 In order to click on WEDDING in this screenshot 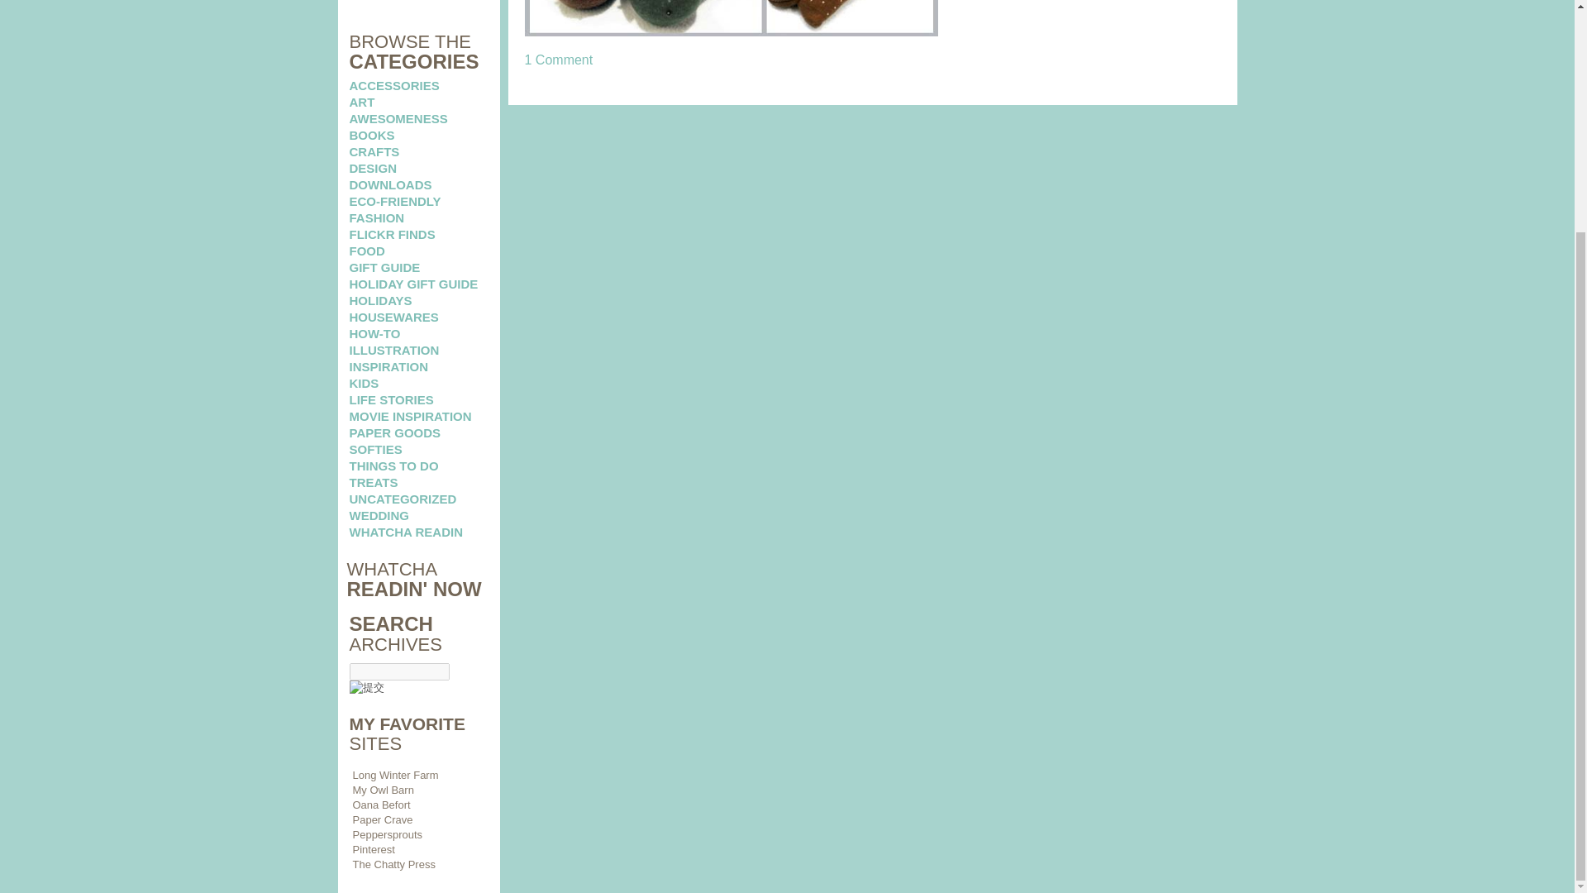, I will do `click(379, 514)`.